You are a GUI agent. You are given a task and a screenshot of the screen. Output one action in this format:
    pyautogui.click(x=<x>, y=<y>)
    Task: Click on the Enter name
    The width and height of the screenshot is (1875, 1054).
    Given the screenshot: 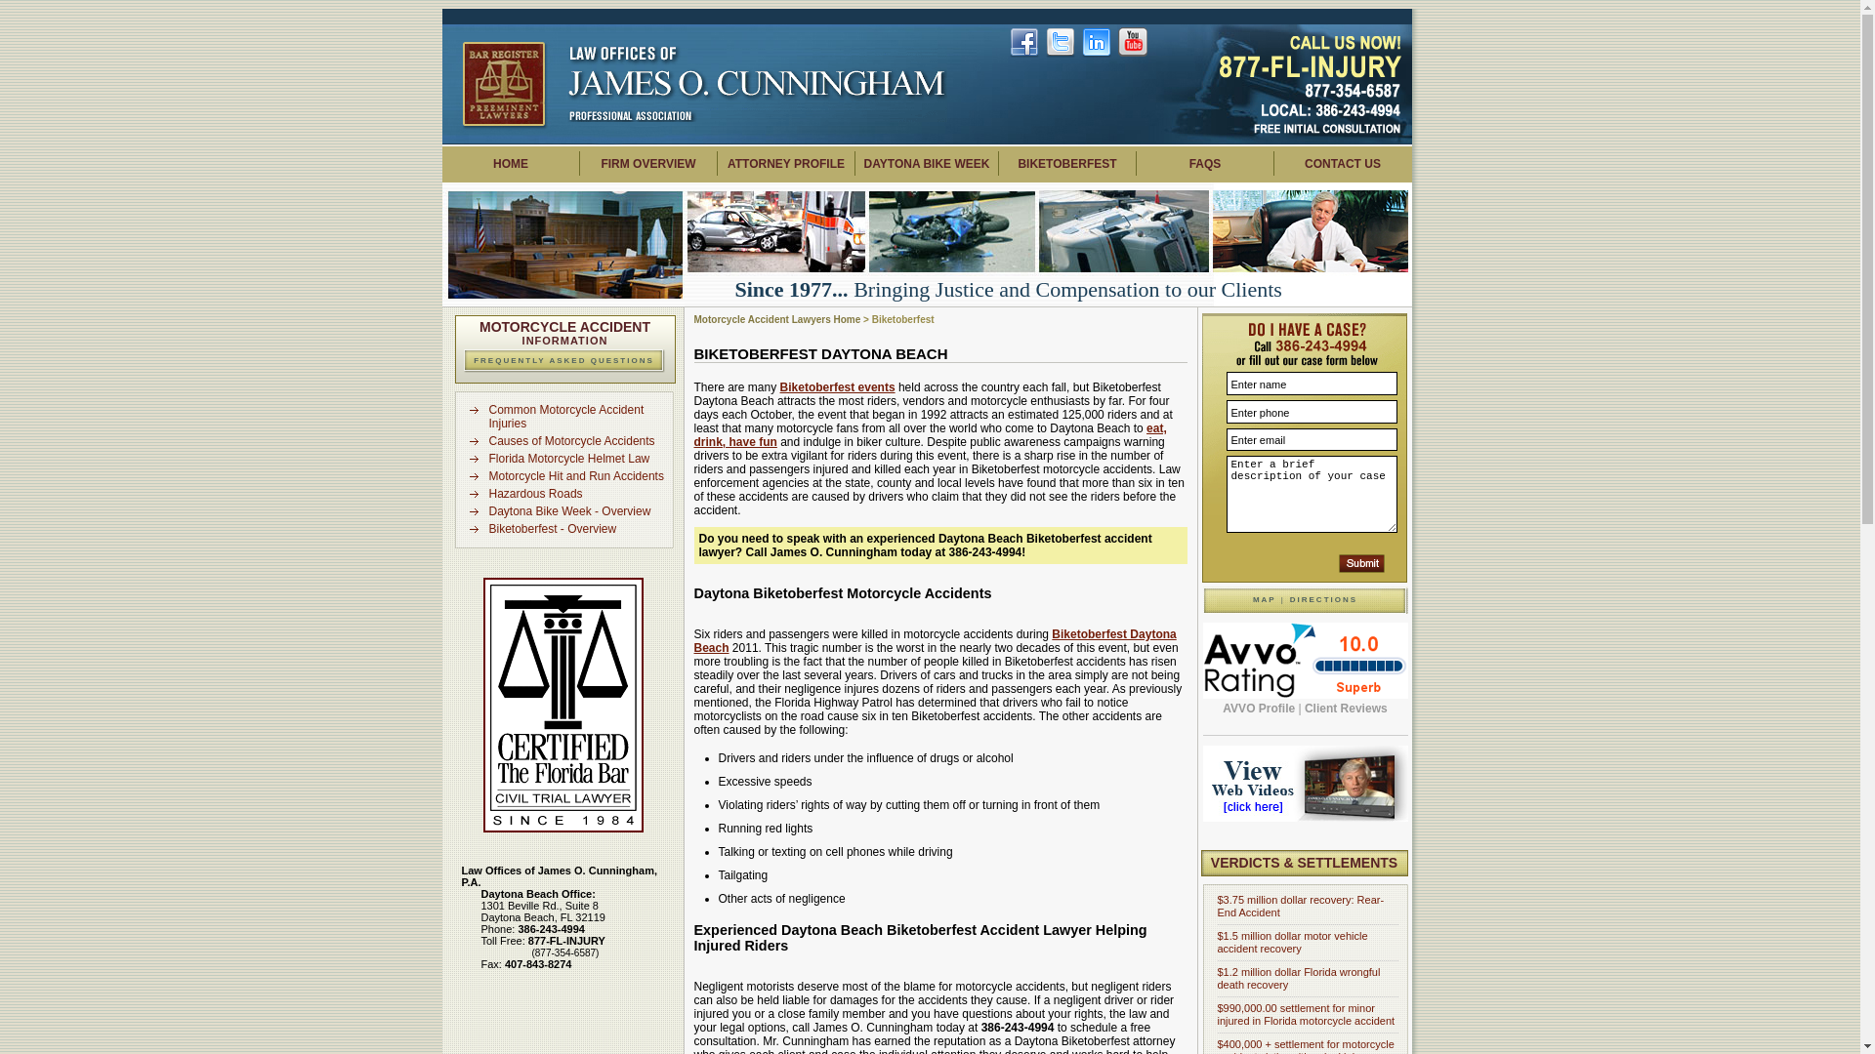 What is the action you would take?
    pyautogui.click(x=1311, y=384)
    